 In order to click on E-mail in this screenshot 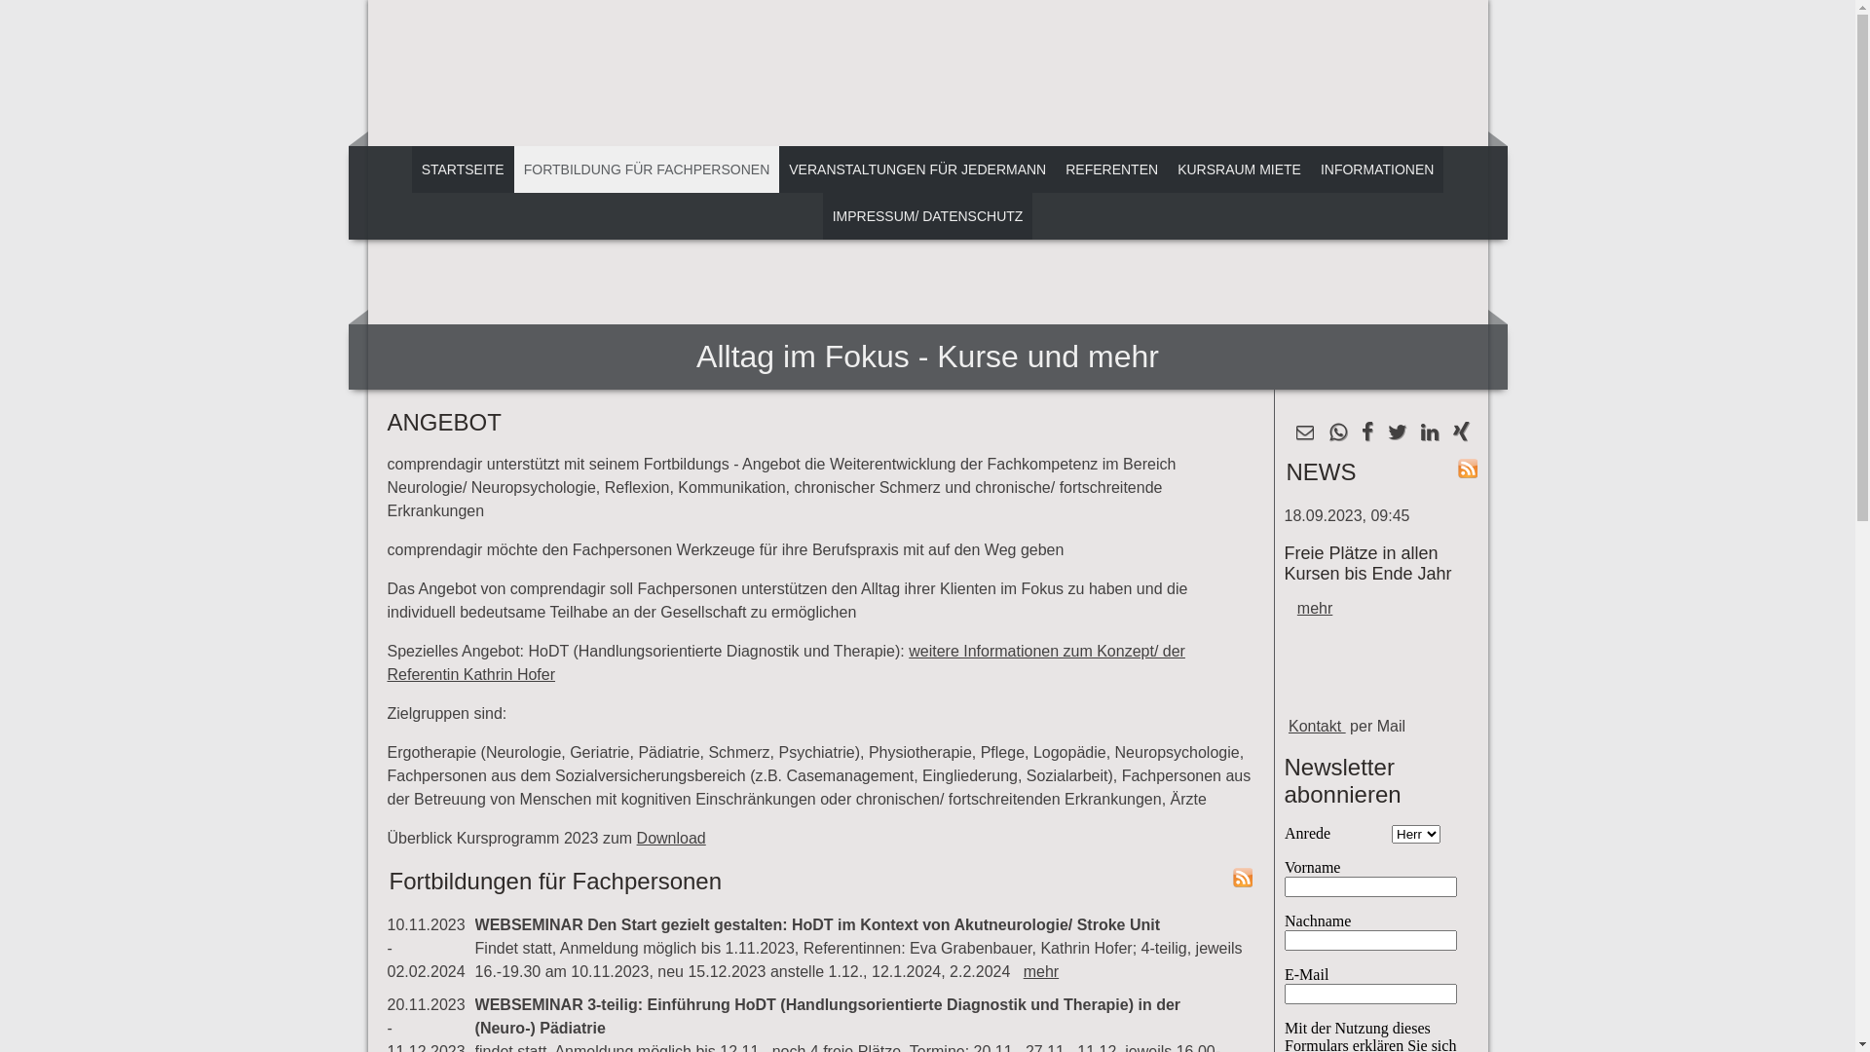, I will do `click(1305, 434)`.